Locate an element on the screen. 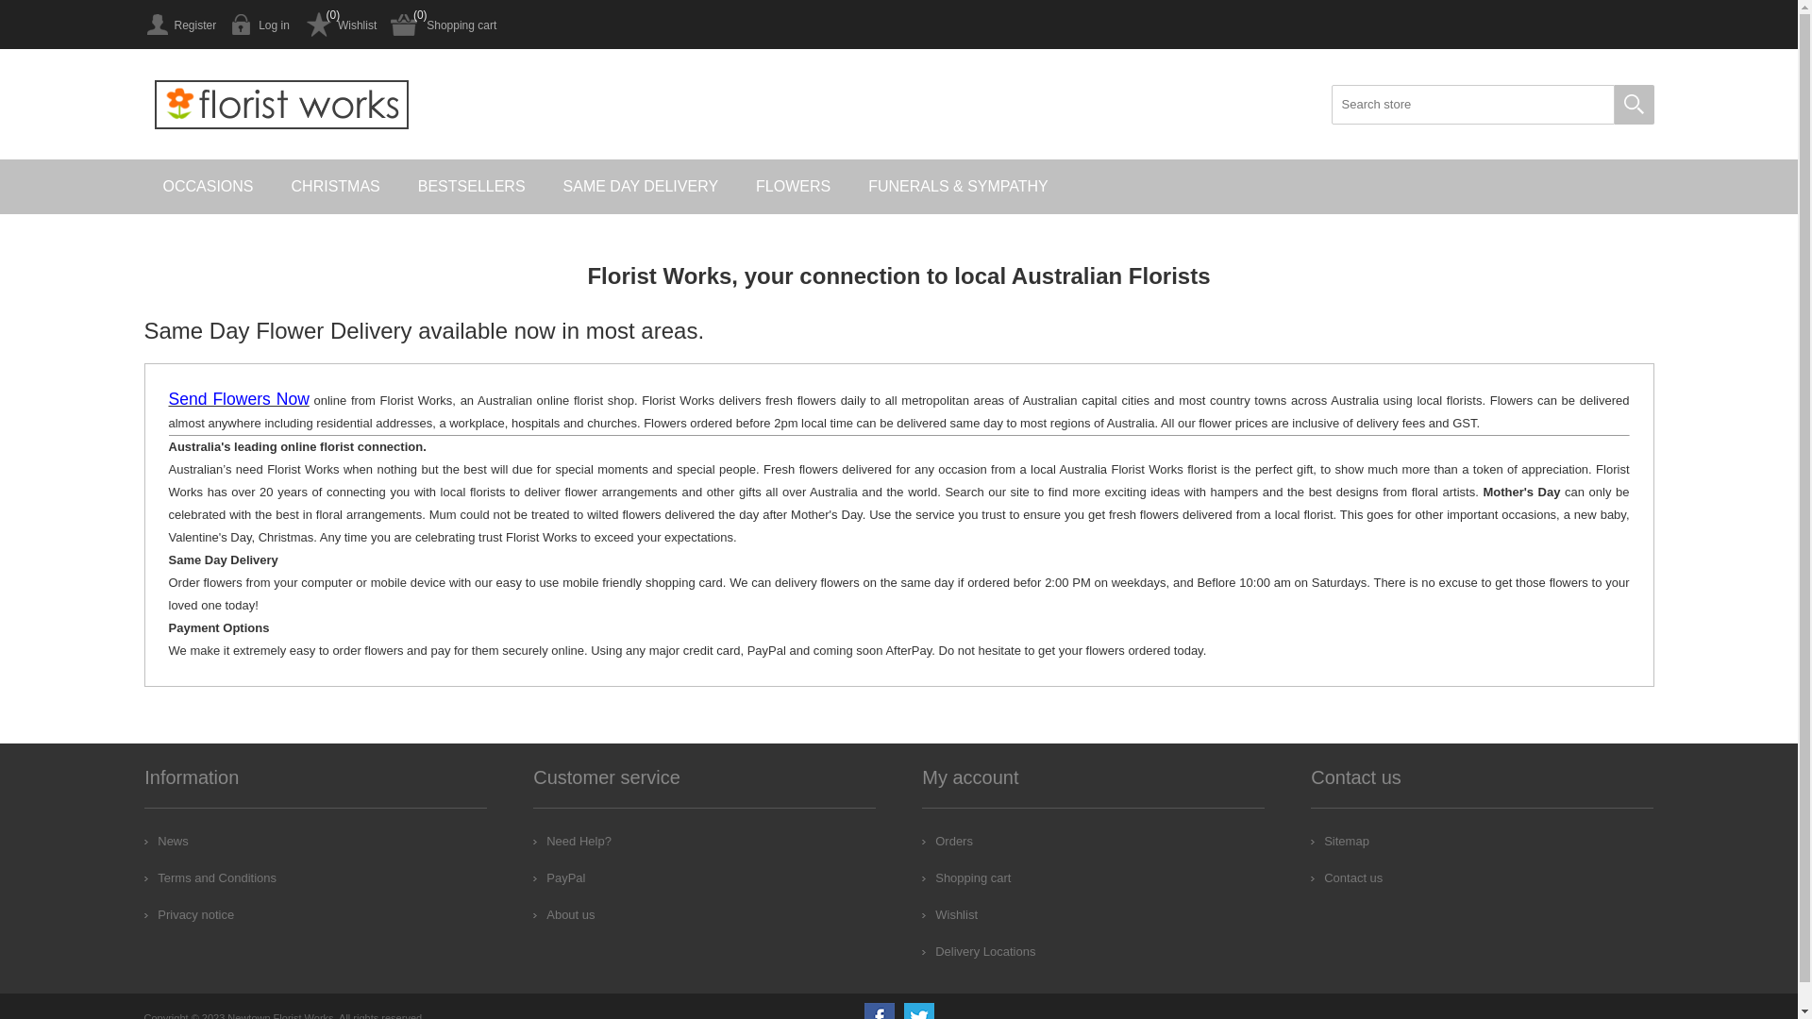  FUNERALS & SYMPATHY is located at coordinates (959, 187).